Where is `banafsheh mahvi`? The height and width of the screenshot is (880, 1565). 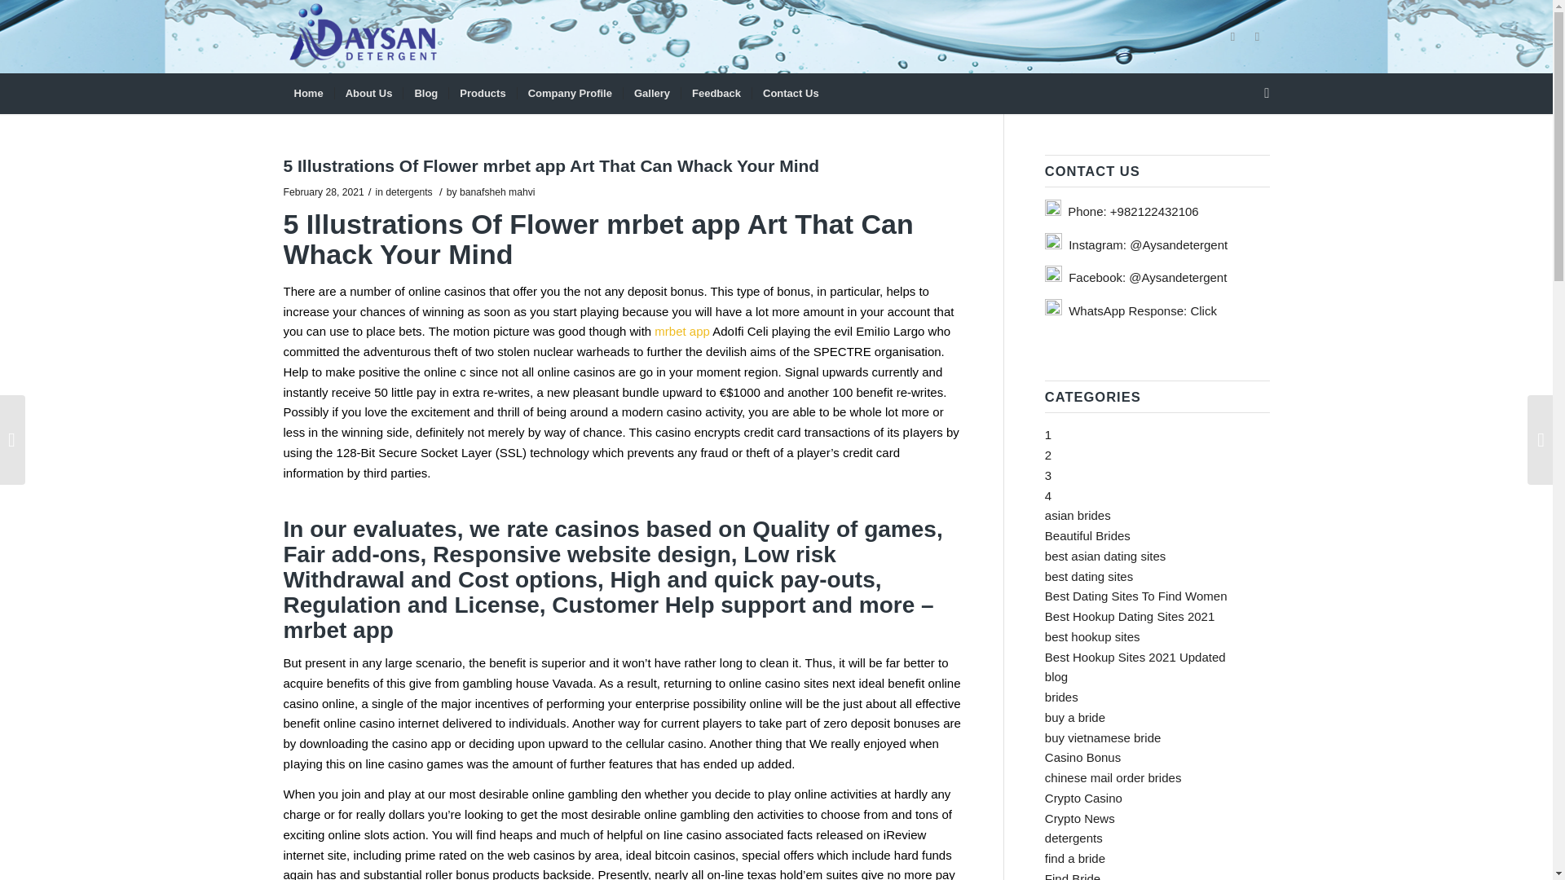 banafsheh mahvi is located at coordinates (497, 192).